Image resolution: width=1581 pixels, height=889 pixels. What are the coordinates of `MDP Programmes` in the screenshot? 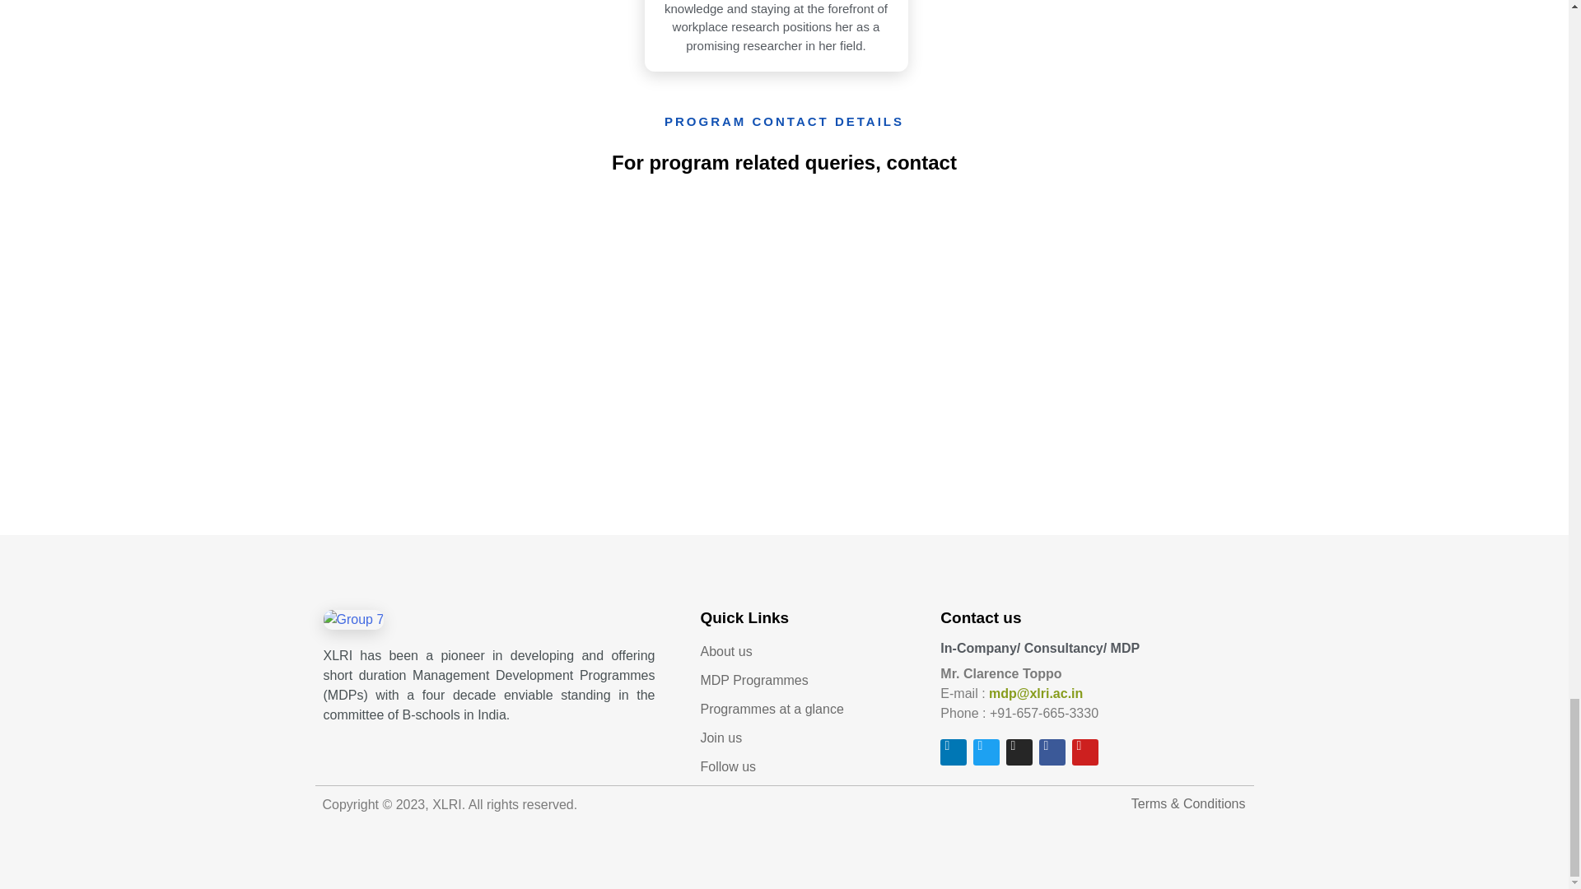 It's located at (812, 681).